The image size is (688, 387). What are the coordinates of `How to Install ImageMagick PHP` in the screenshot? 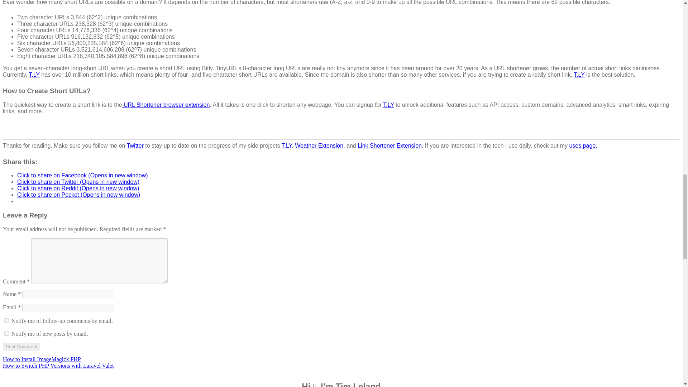 It's located at (42, 359).